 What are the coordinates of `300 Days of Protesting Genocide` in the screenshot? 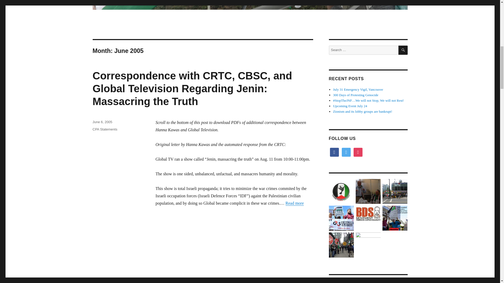 It's located at (356, 95).